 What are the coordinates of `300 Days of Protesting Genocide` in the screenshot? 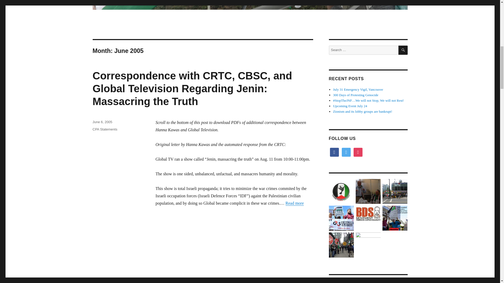 It's located at (356, 95).